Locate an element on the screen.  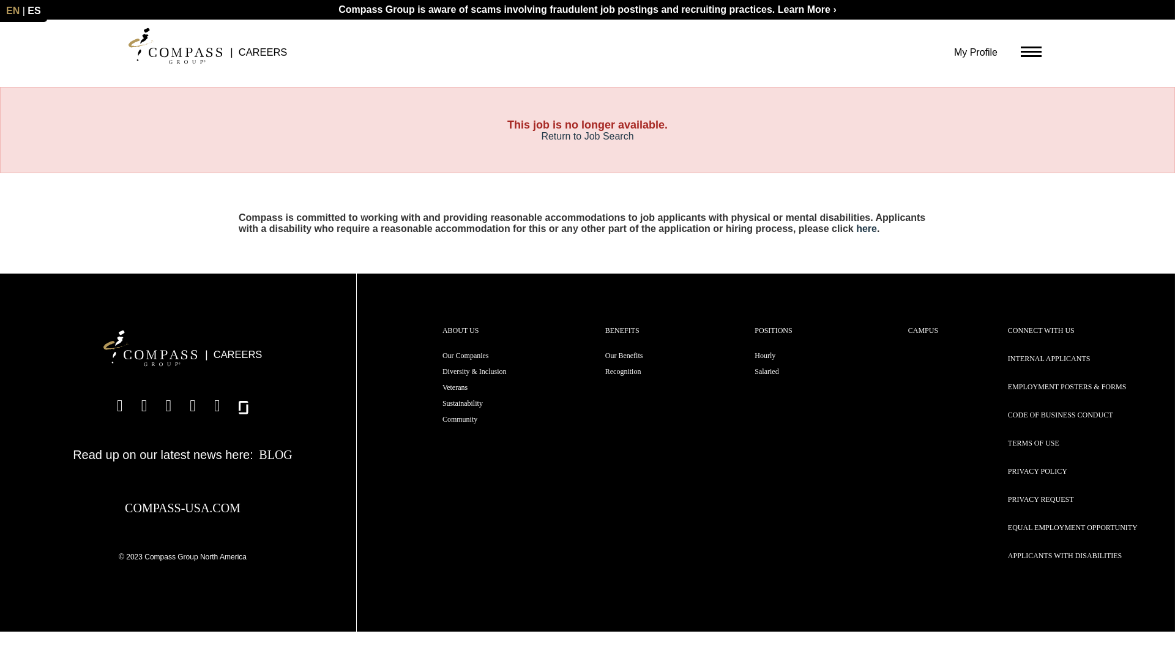
POSITIONS is located at coordinates (773, 330).